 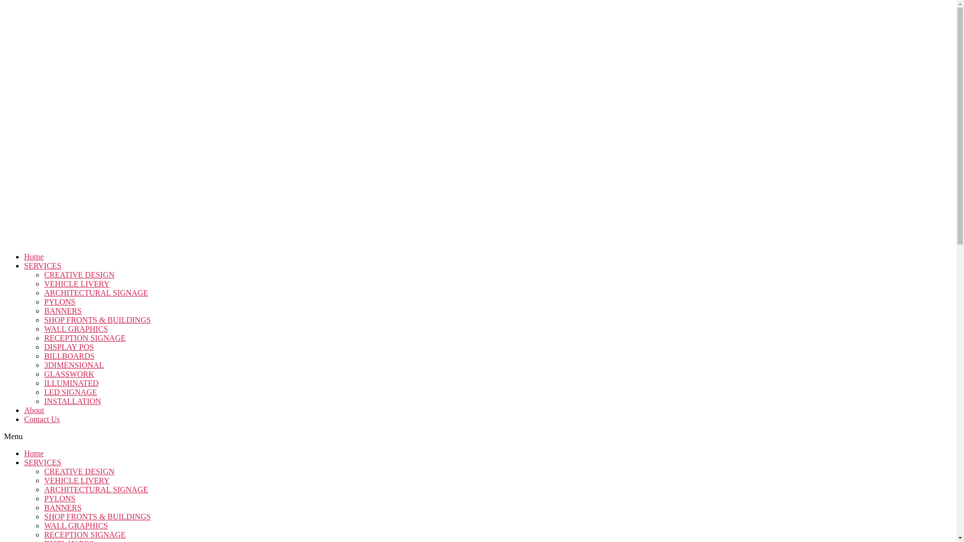 What do you see at coordinates (85, 338) in the screenshot?
I see `RECEPTION SIGNAGE` at bounding box center [85, 338].